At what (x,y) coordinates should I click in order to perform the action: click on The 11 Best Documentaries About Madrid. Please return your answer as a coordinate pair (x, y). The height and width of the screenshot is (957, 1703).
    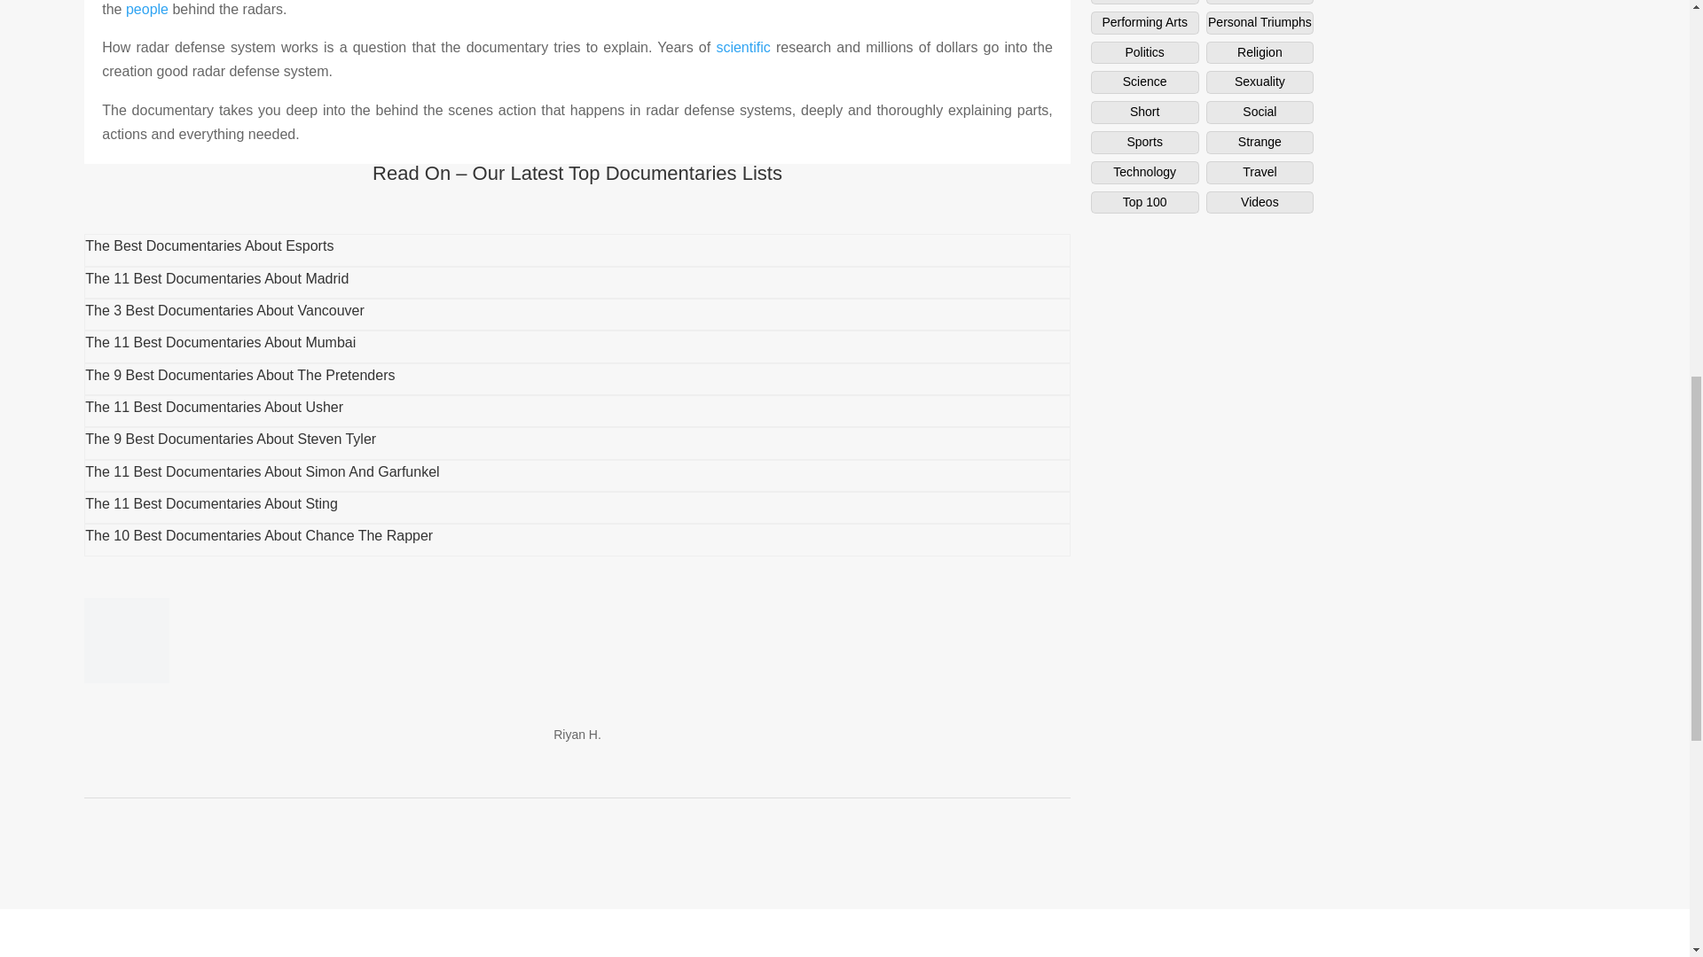
    Looking at the image, I should click on (216, 278).